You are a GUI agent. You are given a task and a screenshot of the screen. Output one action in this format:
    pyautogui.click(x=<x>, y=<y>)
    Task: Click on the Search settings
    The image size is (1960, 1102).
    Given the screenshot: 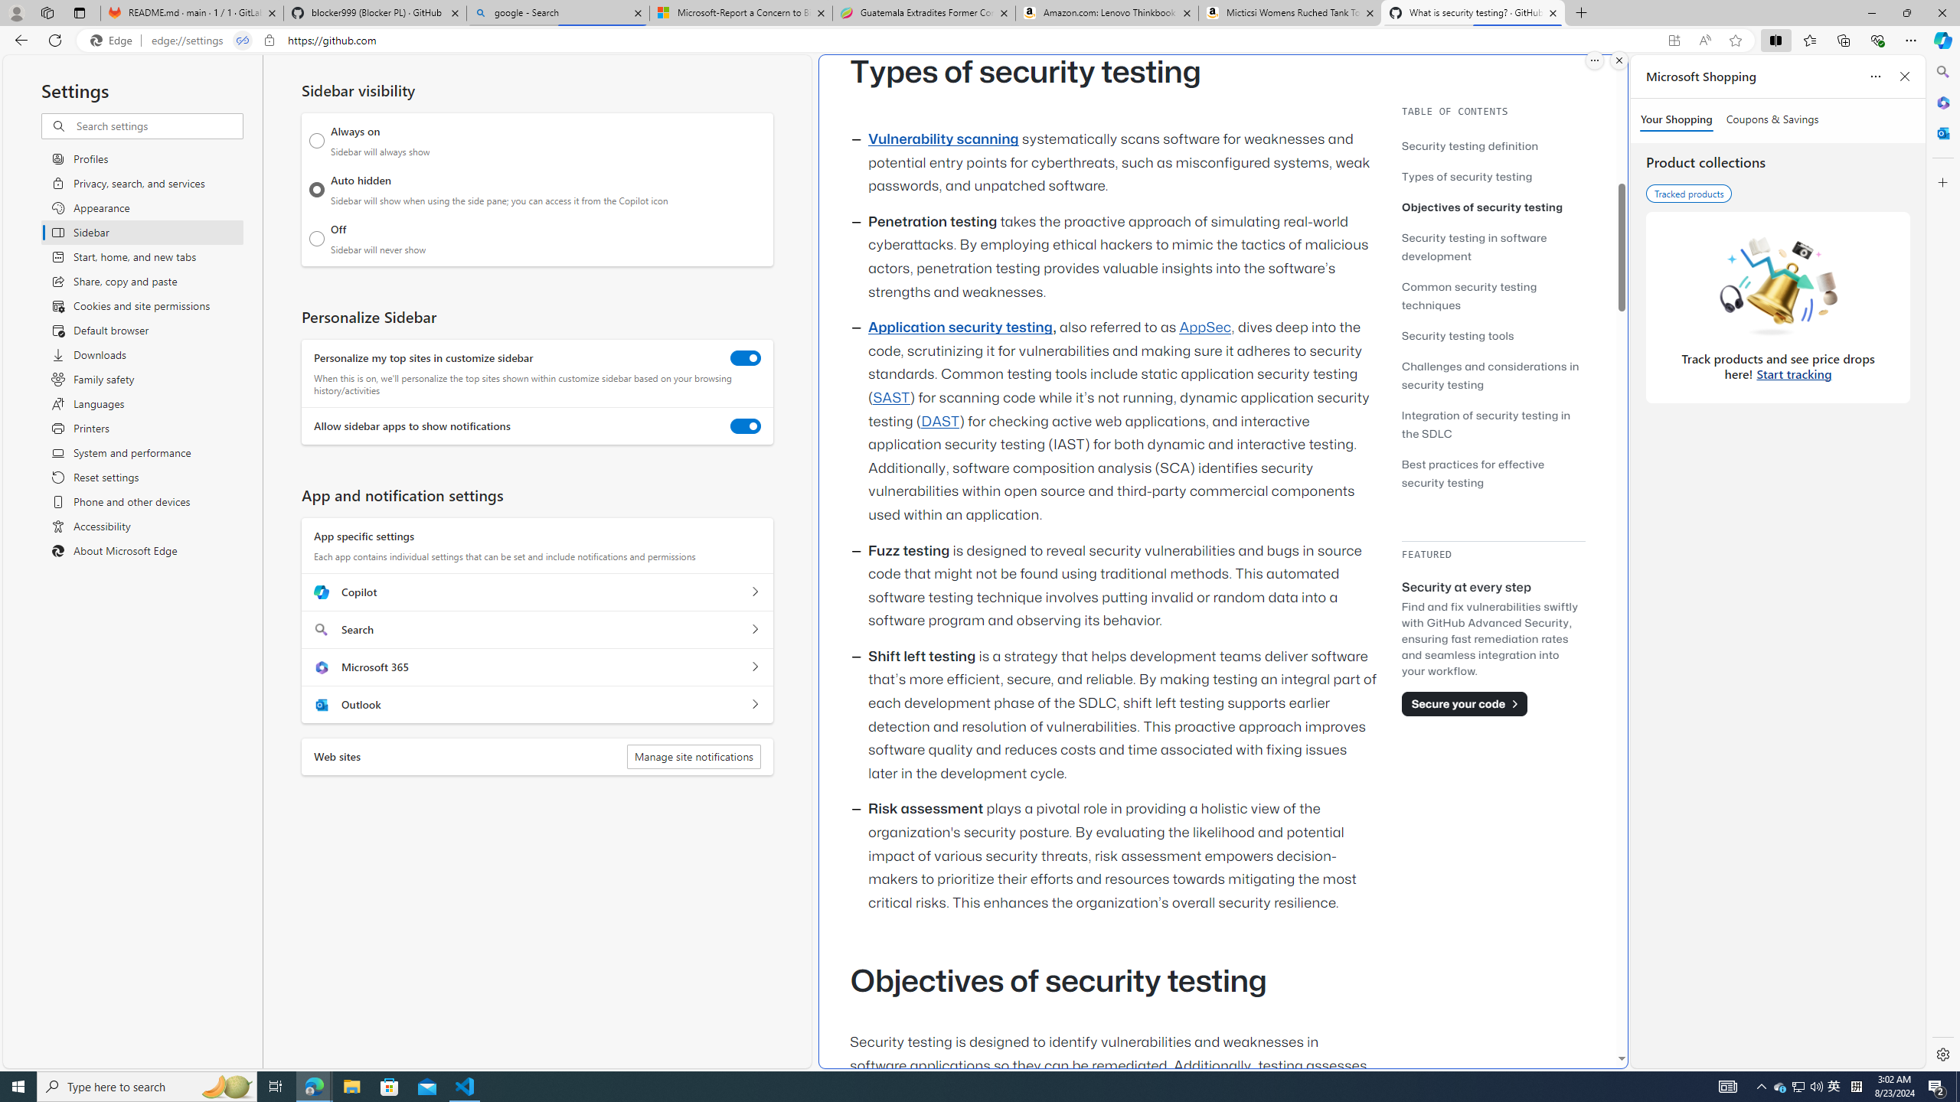 What is the action you would take?
    pyautogui.click(x=158, y=126)
    